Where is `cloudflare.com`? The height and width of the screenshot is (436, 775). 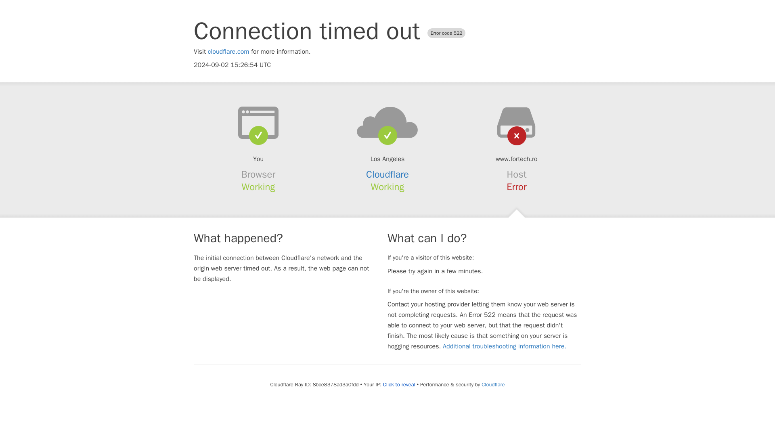
cloudflare.com is located at coordinates (228, 52).